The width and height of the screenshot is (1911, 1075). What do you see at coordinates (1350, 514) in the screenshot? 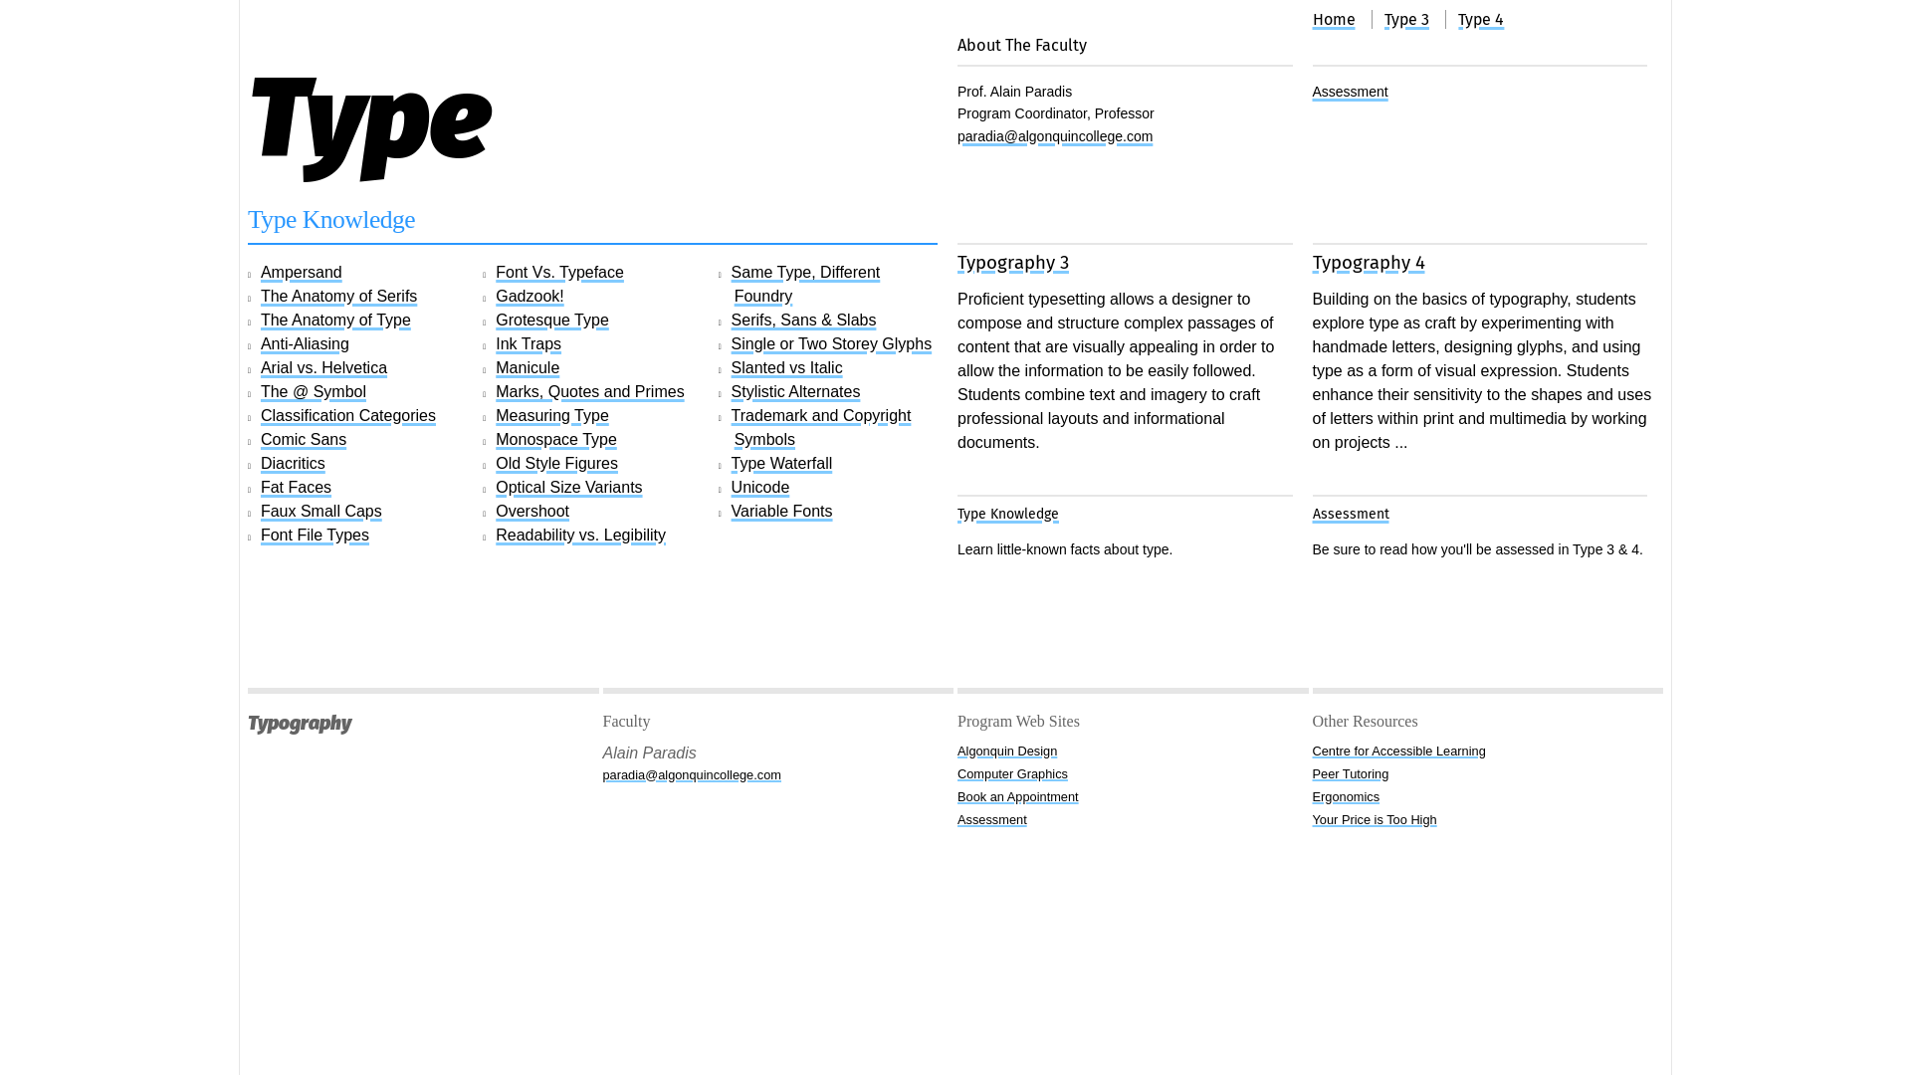
I see `Assessment` at bounding box center [1350, 514].